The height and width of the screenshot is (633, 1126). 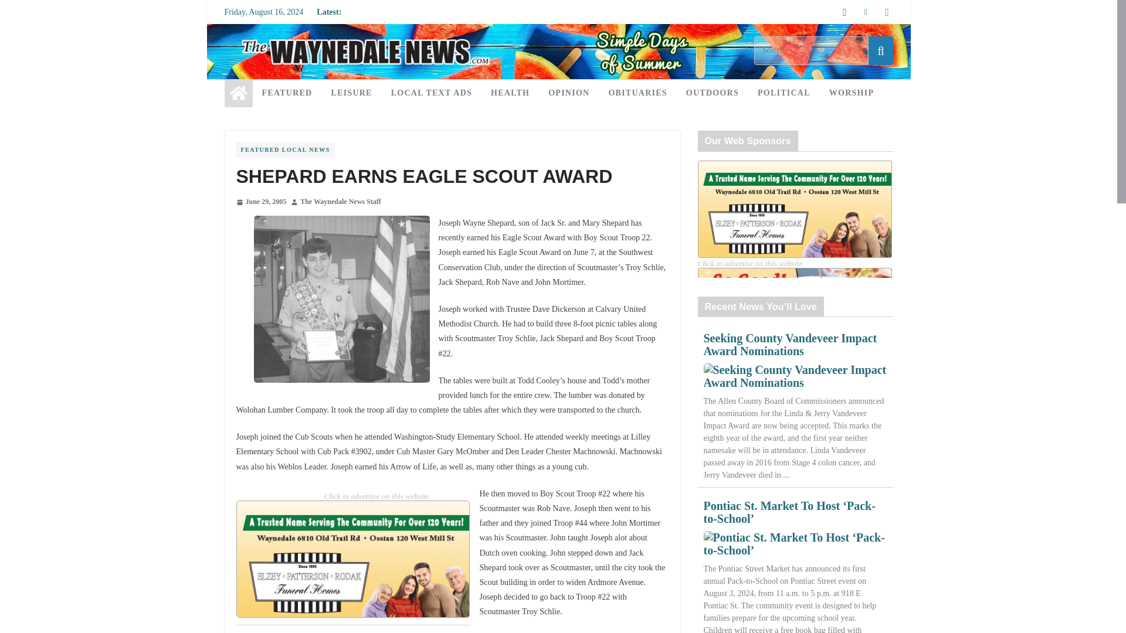 What do you see at coordinates (569, 93) in the screenshot?
I see `OPINION` at bounding box center [569, 93].